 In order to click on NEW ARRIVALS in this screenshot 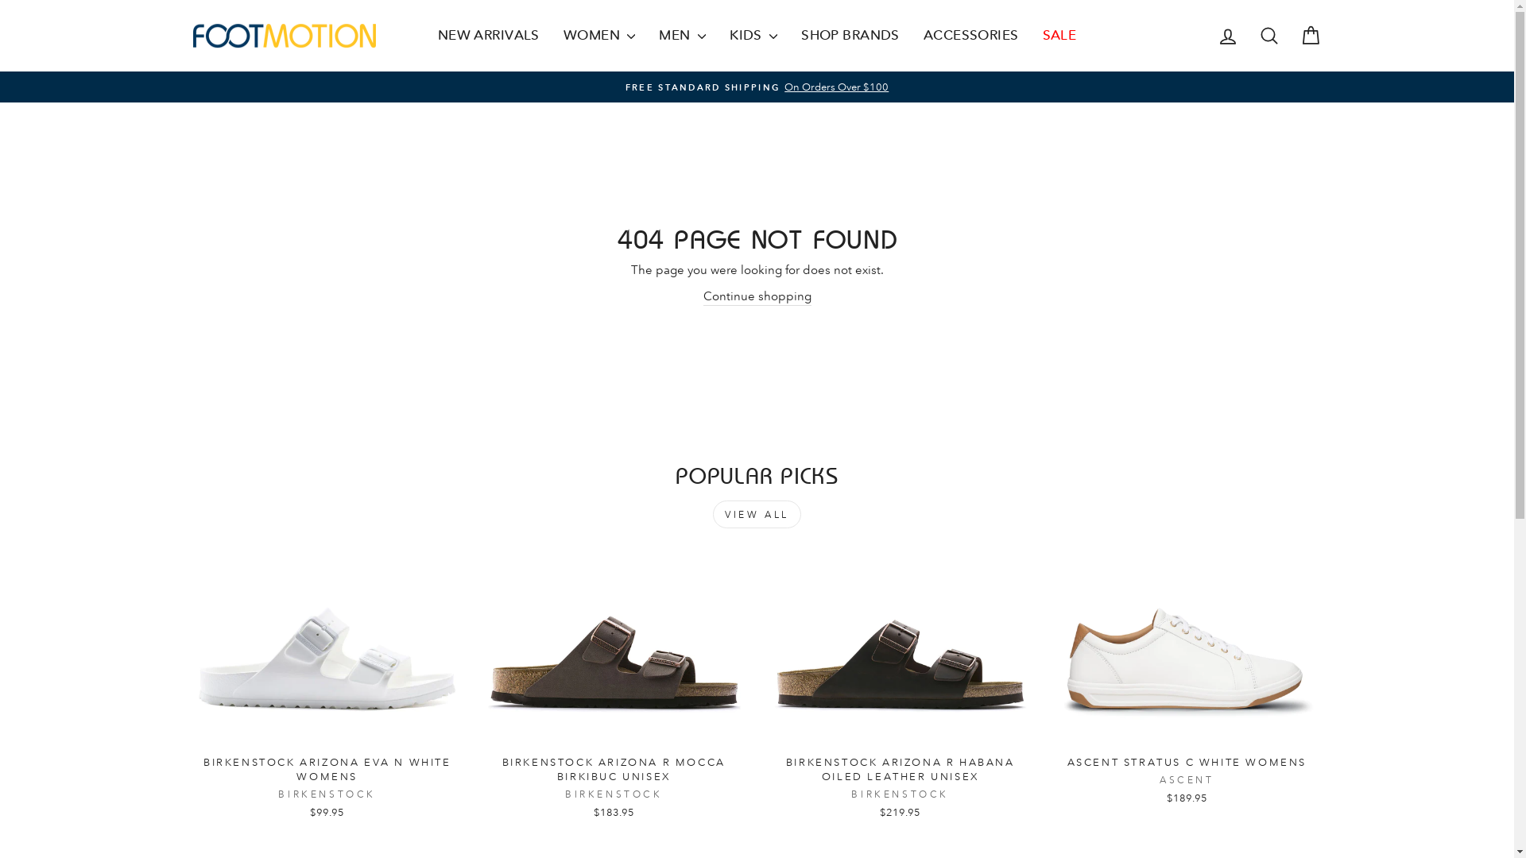, I will do `click(489, 36)`.